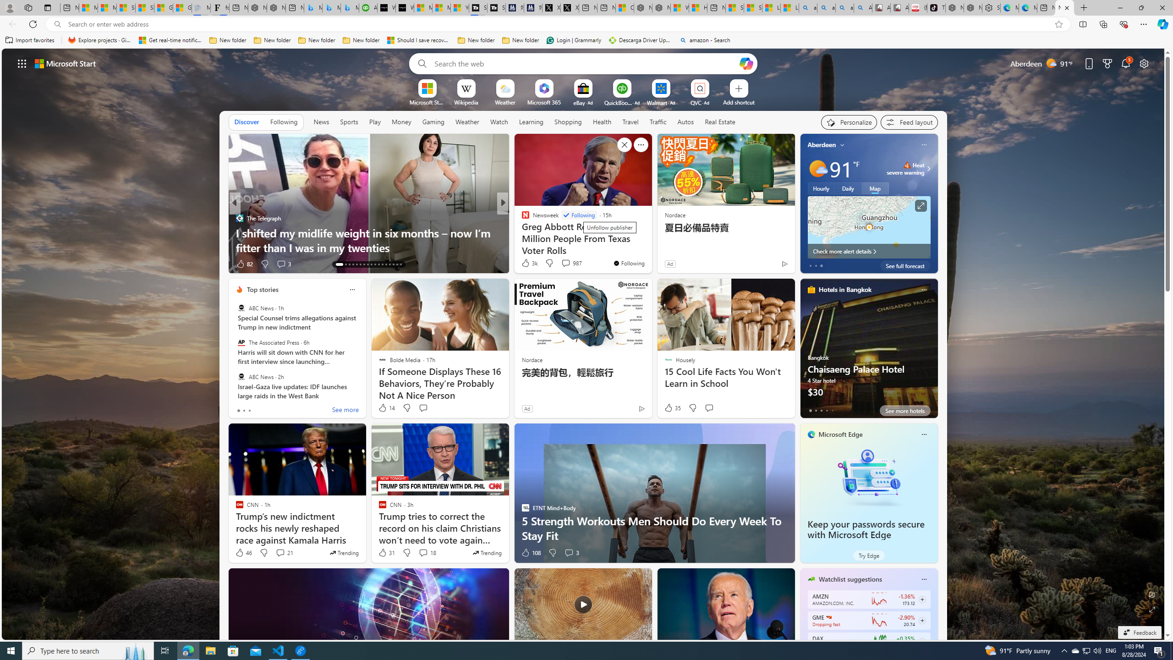 The width and height of the screenshot is (1173, 660). What do you see at coordinates (368, 8) in the screenshot?
I see `Accounting Software for Accountants, CPAs and Bookkeepers` at bounding box center [368, 8].